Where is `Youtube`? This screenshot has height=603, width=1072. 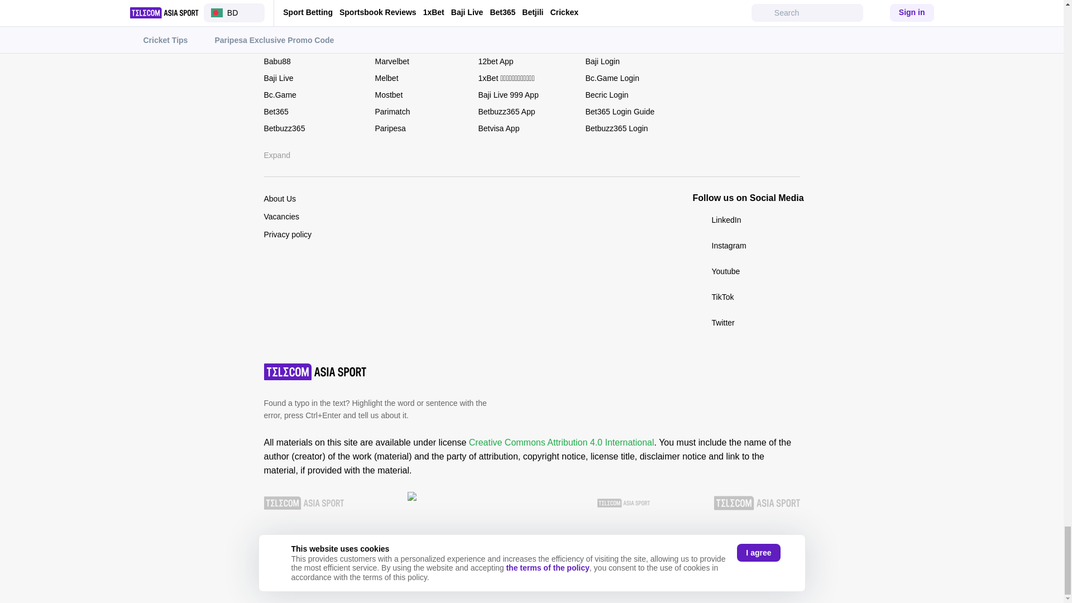 Youtube is located at coordinates (746, 271).